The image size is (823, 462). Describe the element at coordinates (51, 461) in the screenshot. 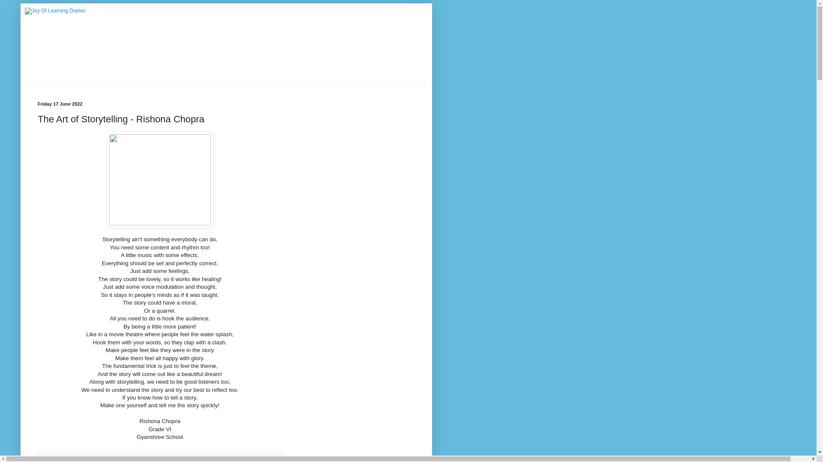

I see `Email This` at that location.